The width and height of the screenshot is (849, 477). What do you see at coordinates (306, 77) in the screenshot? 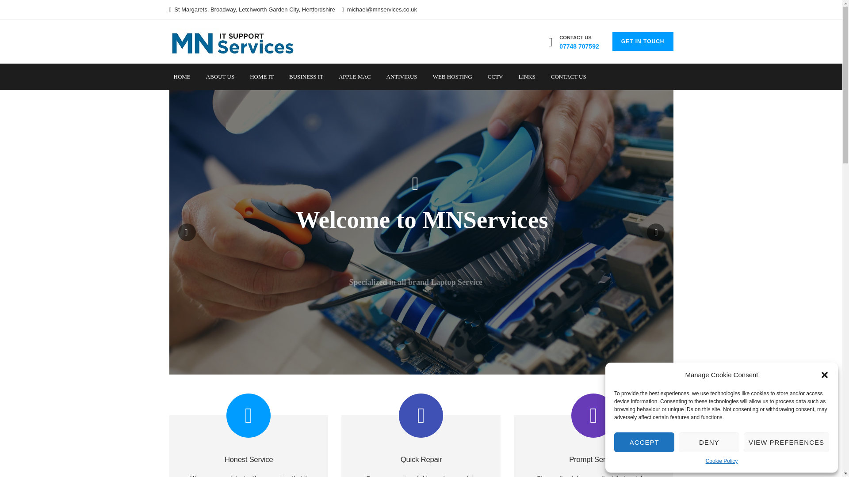
I see `BUSINESS IT` at bounding box center [306, 77].